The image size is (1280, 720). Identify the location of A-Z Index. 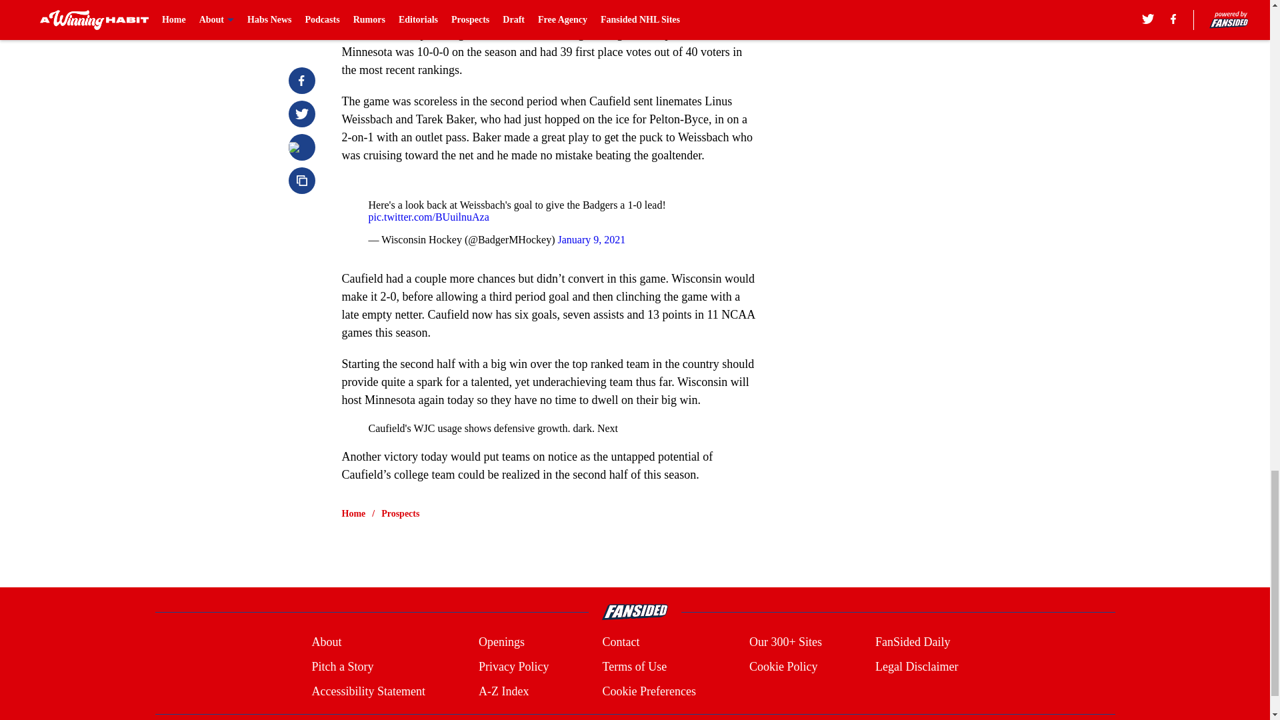
(503, 691).